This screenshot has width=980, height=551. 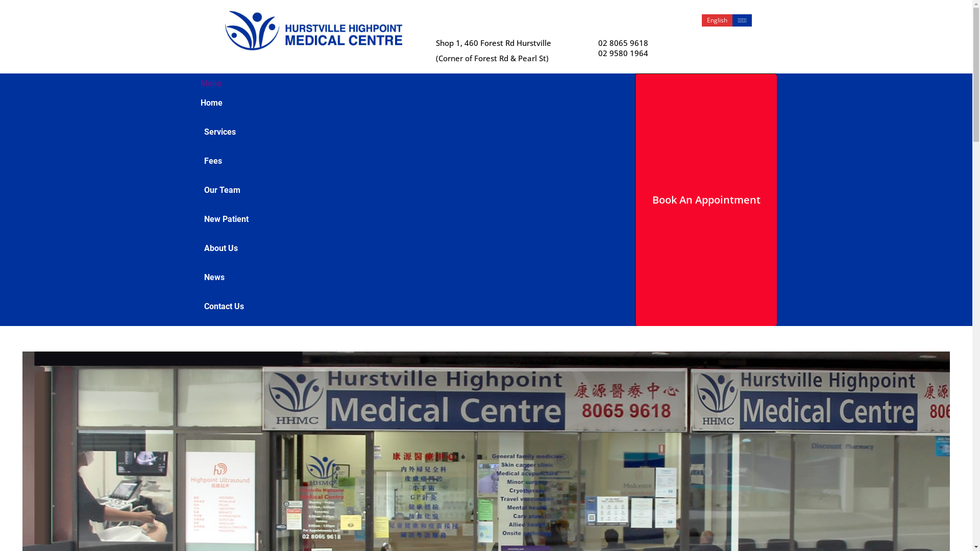 What do you see at coordinates (415, 278) in the screenshot?
I see `News` at bounding box center [415, 278].